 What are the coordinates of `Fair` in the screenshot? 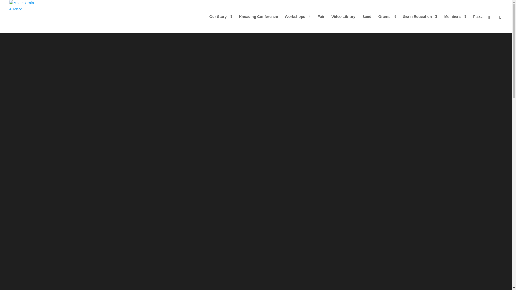 It's located at (321, 24).